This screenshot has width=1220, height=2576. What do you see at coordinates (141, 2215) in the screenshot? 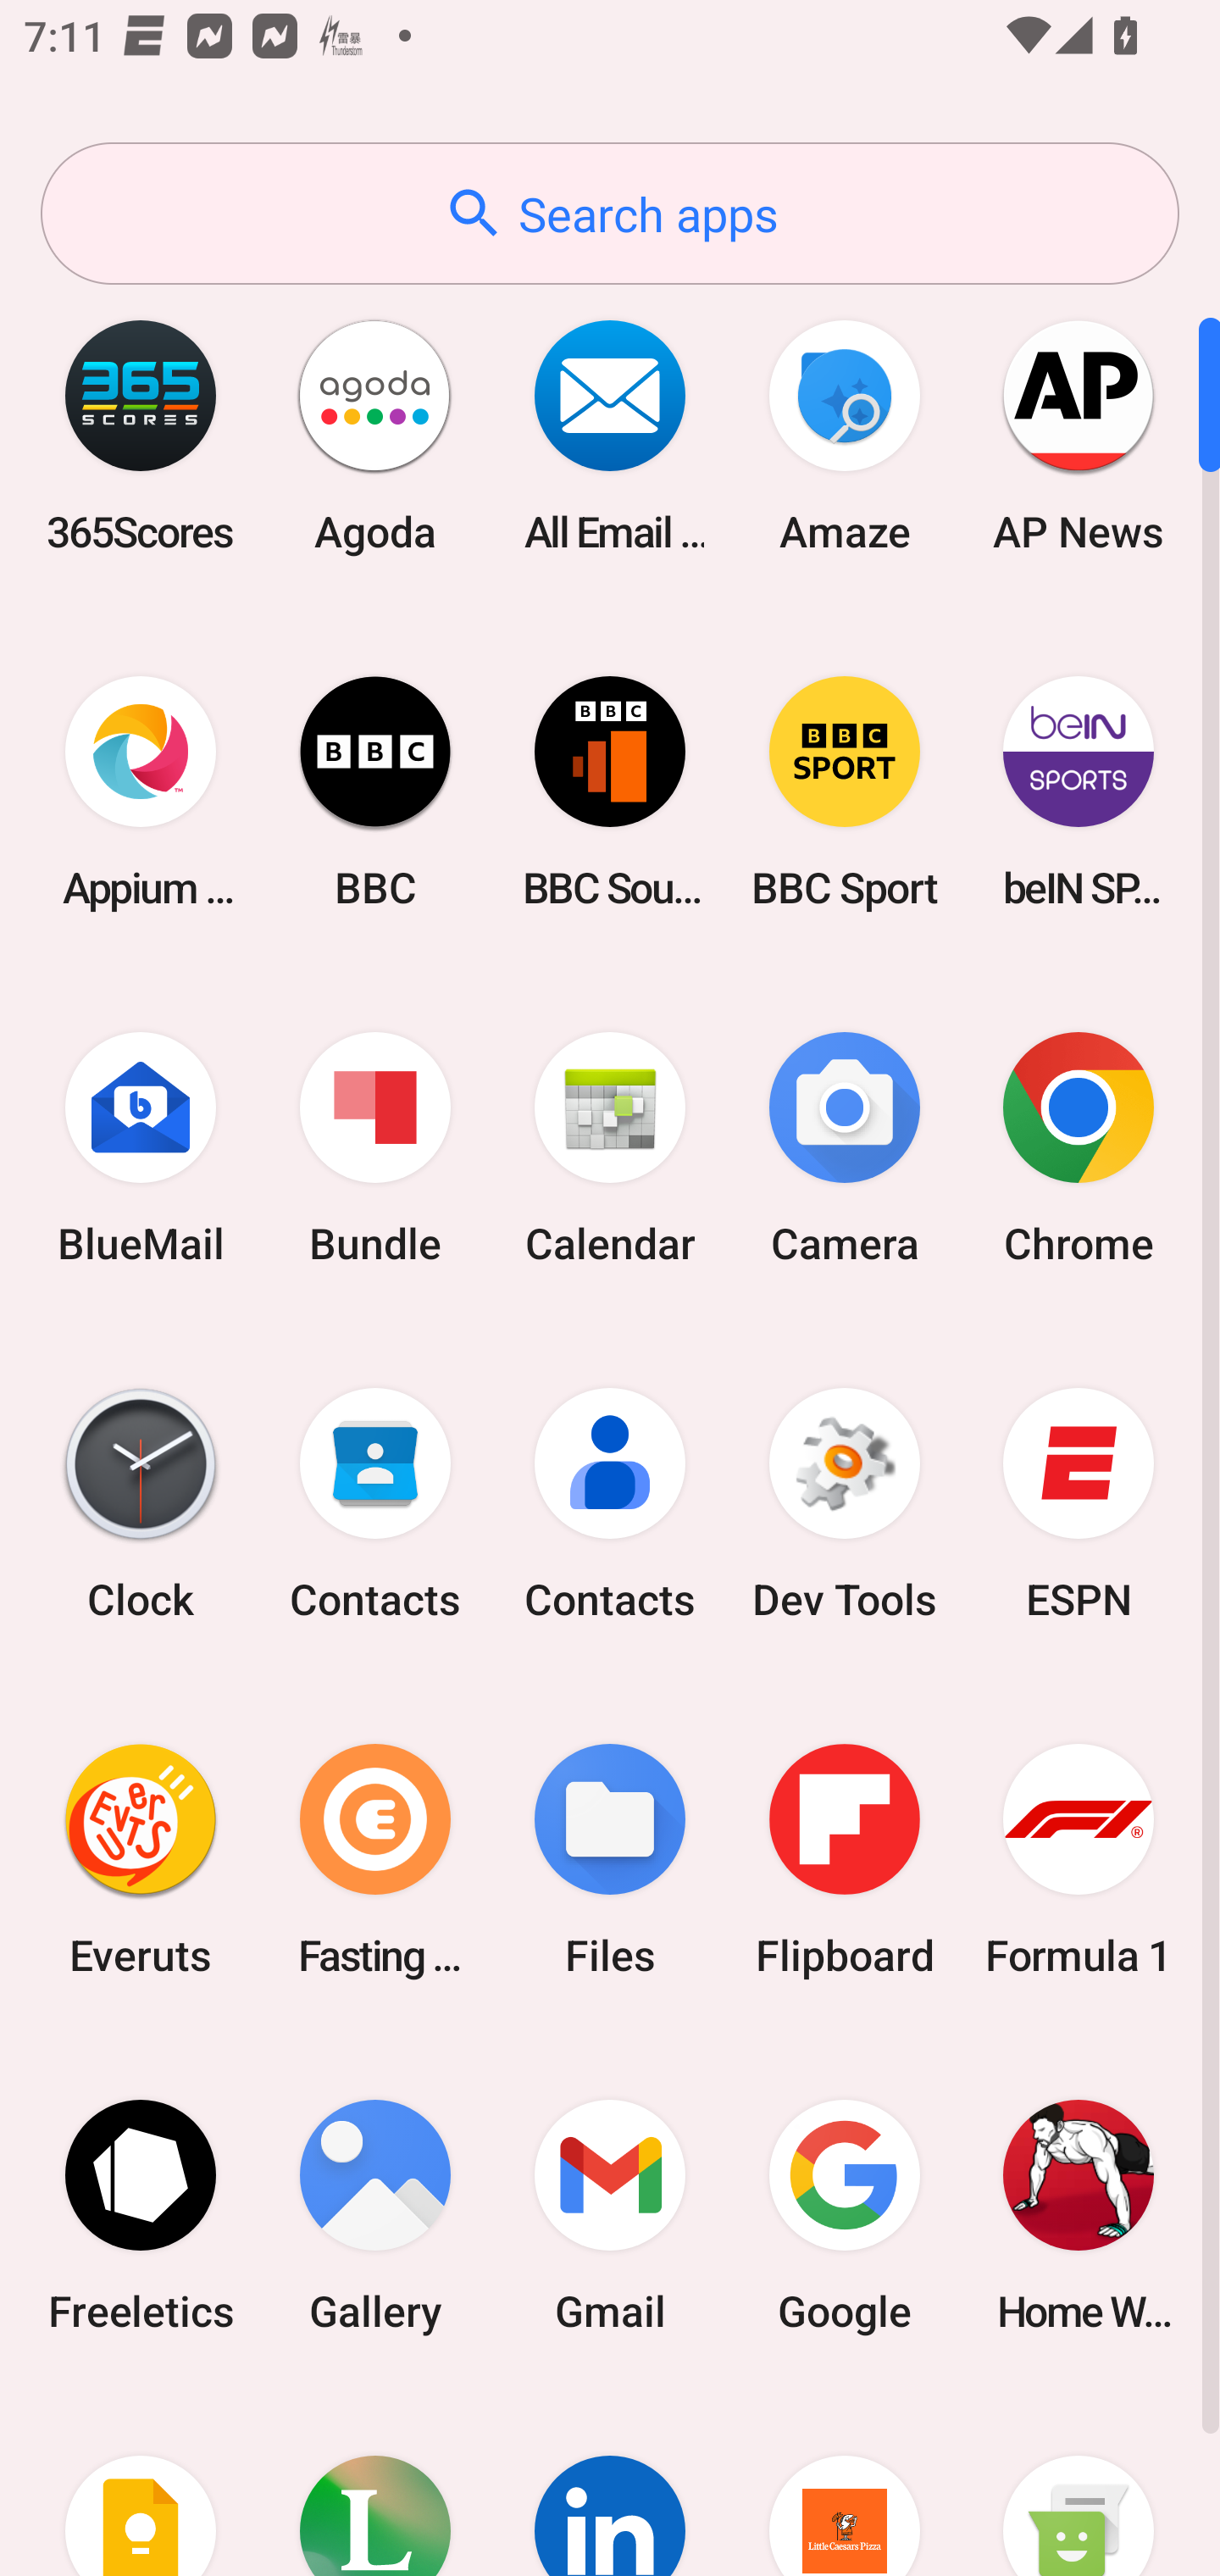
I see `Freeletics` at bounding box center [141, 2215].